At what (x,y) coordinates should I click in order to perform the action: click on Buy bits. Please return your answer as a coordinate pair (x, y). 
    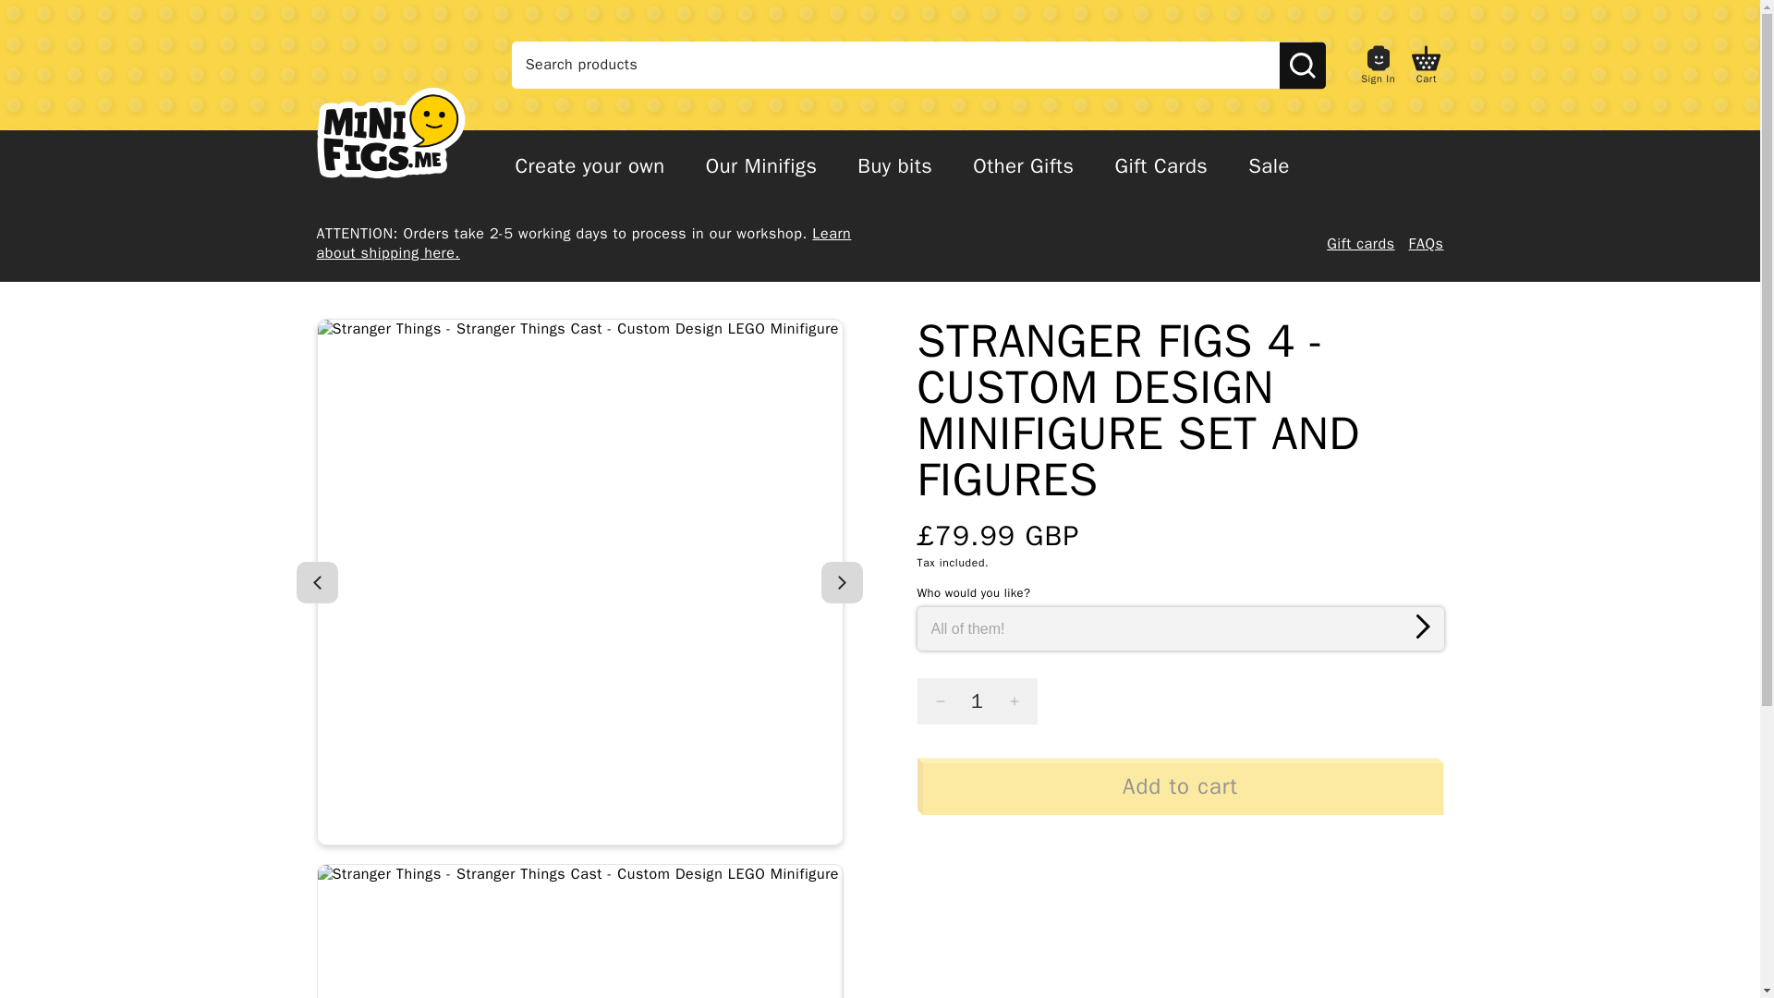
    Looking at the image, I should click on (894, 168).